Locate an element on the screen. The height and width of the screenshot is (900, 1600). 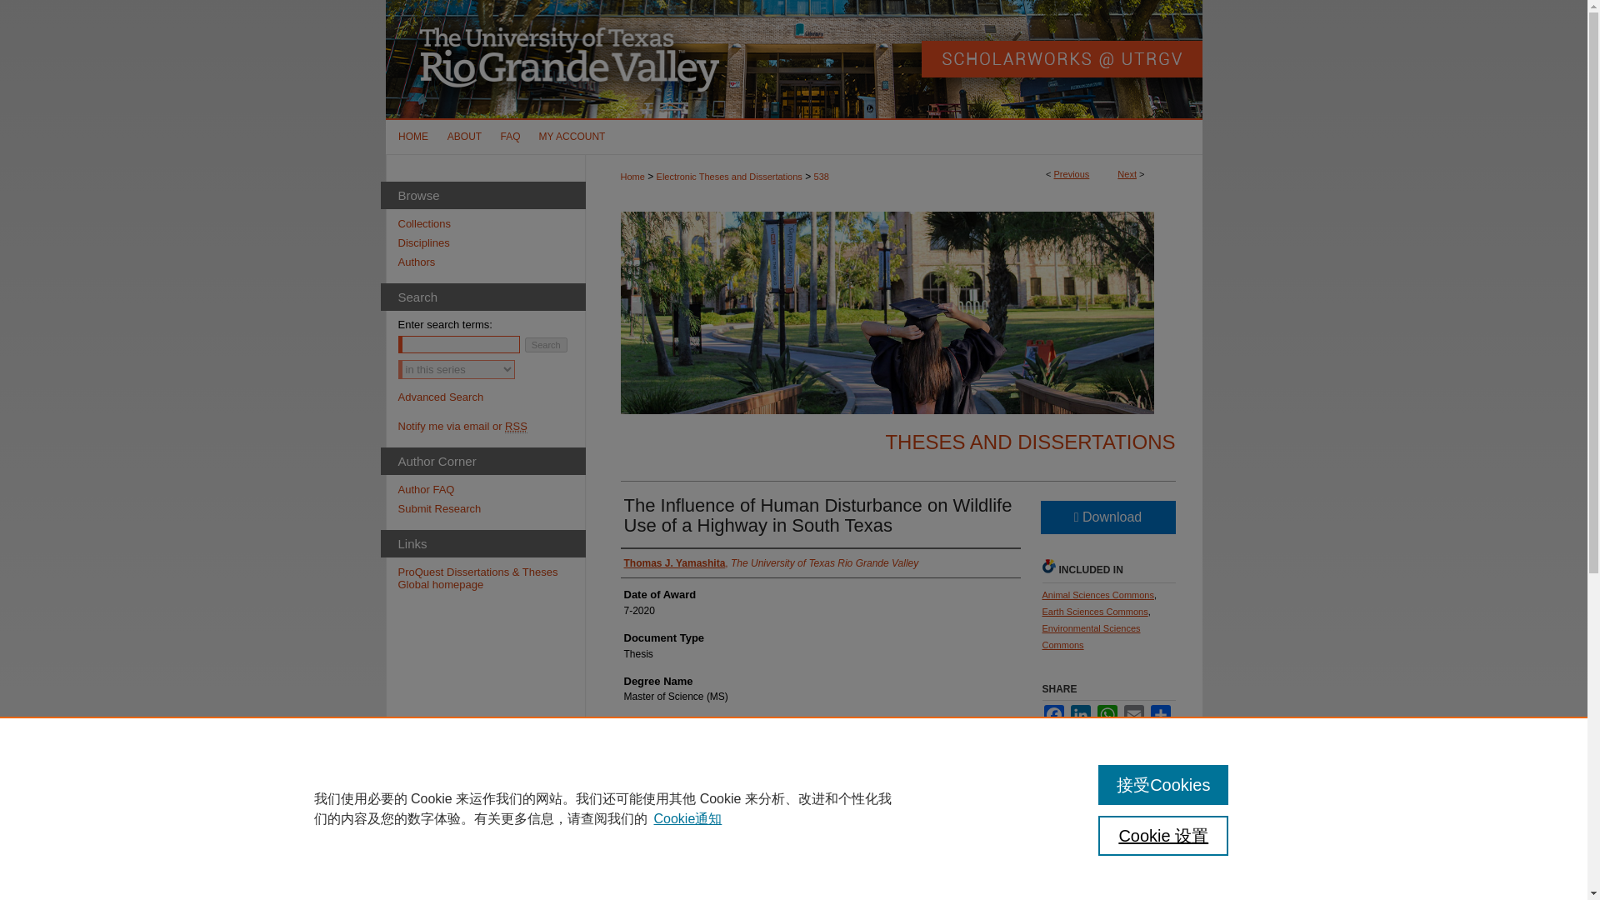
Disciplines is located at coordinates (492, 243).